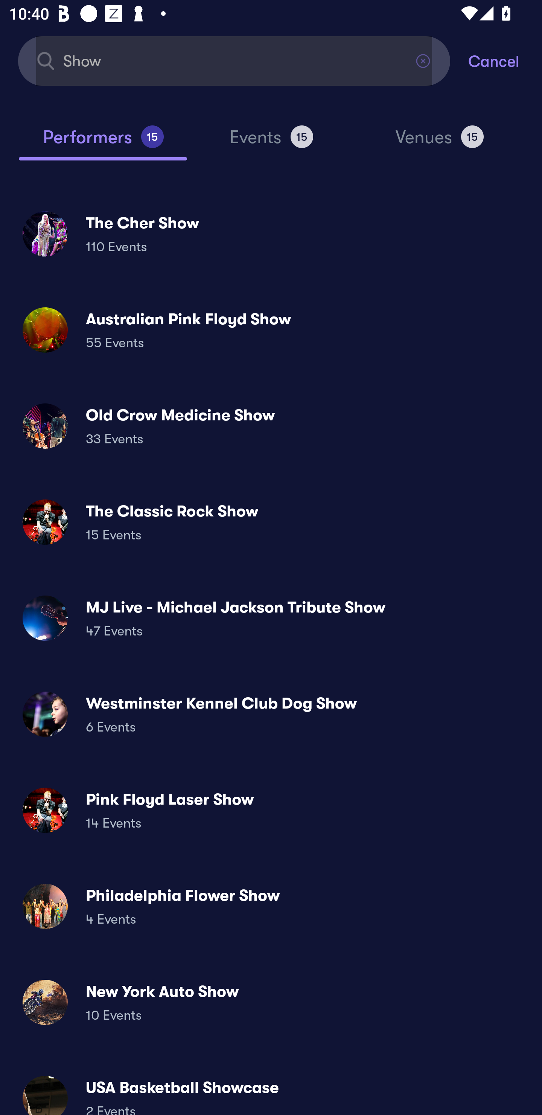  I want to click on Cancel, so click(505, 60).